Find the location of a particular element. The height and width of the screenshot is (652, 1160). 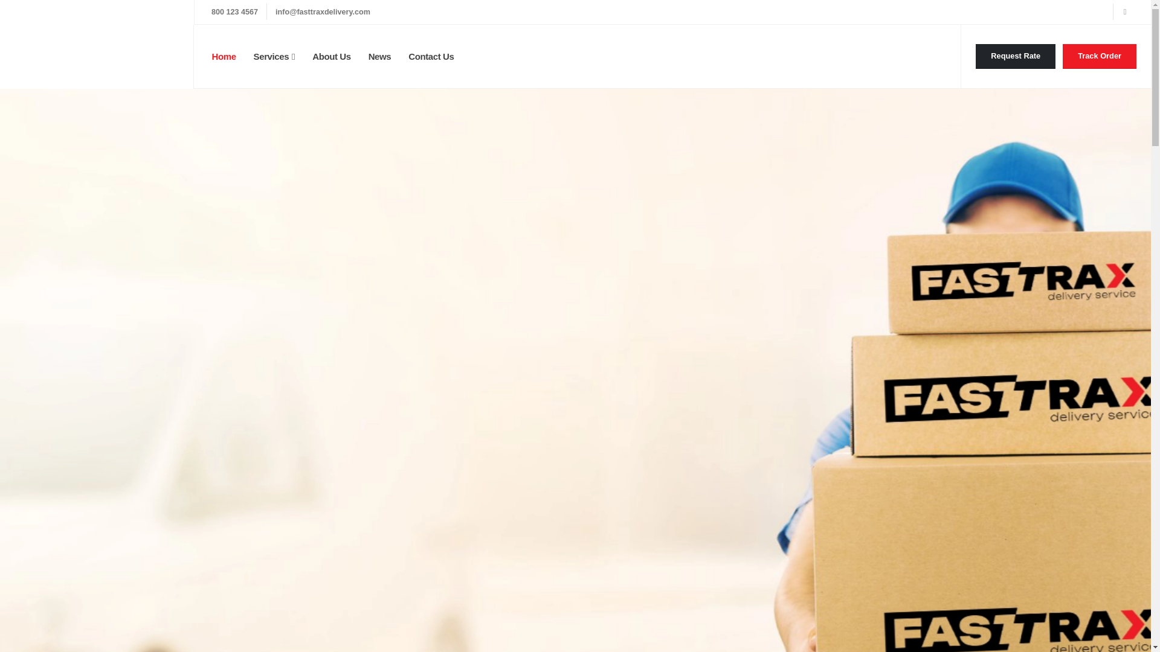

Request Rate is located at coordinates (1015, 56).